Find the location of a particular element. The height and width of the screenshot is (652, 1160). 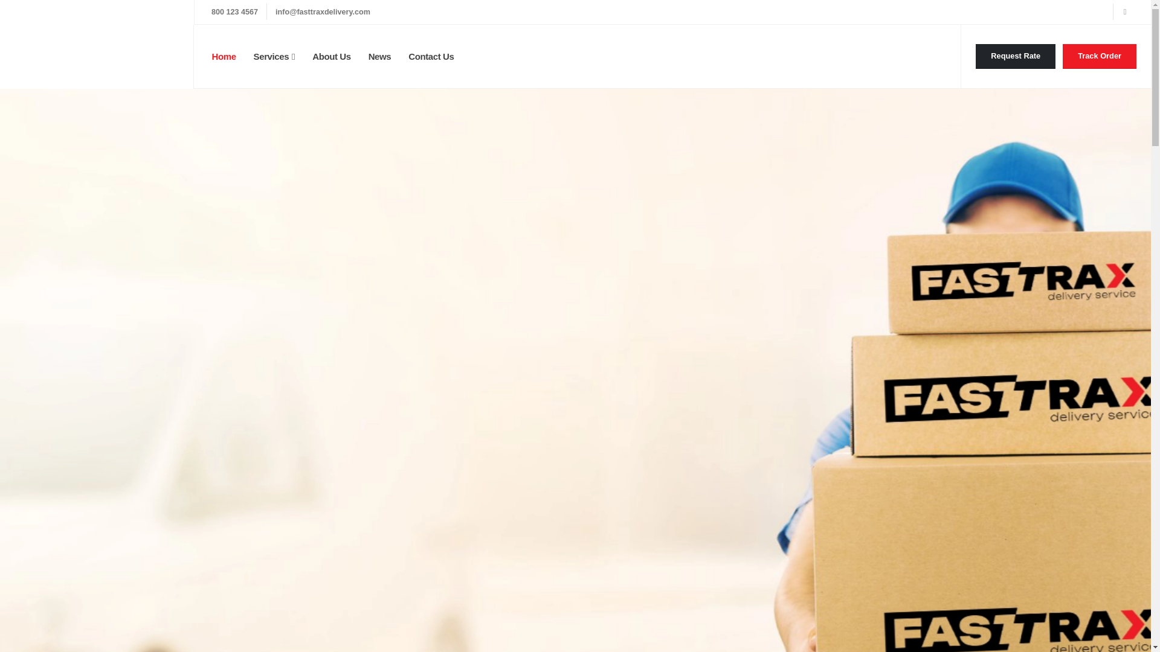

Request Rate is located at coordinates (1015, 56).